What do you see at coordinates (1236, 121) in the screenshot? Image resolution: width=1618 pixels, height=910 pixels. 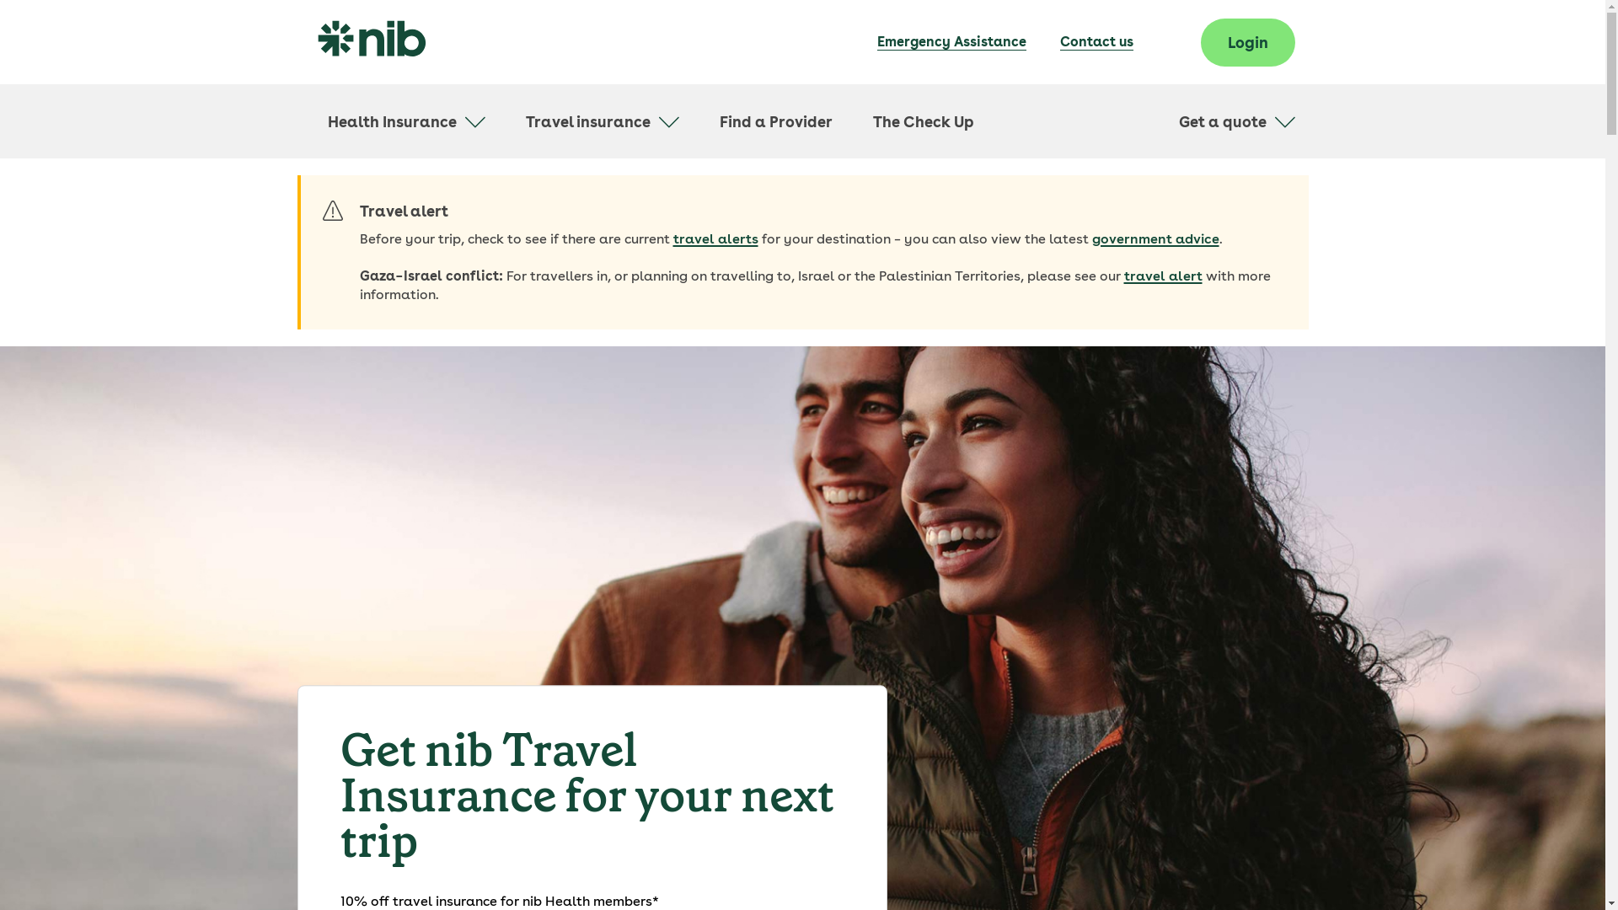 I see `Get a quote` at bounding box center [1236, 121].